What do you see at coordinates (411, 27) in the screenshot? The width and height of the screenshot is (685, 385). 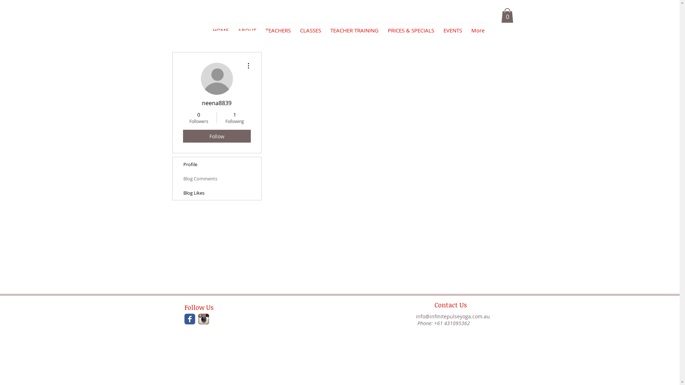 I see `PRICES & SPECIALS` at bounding box center [411, 27].